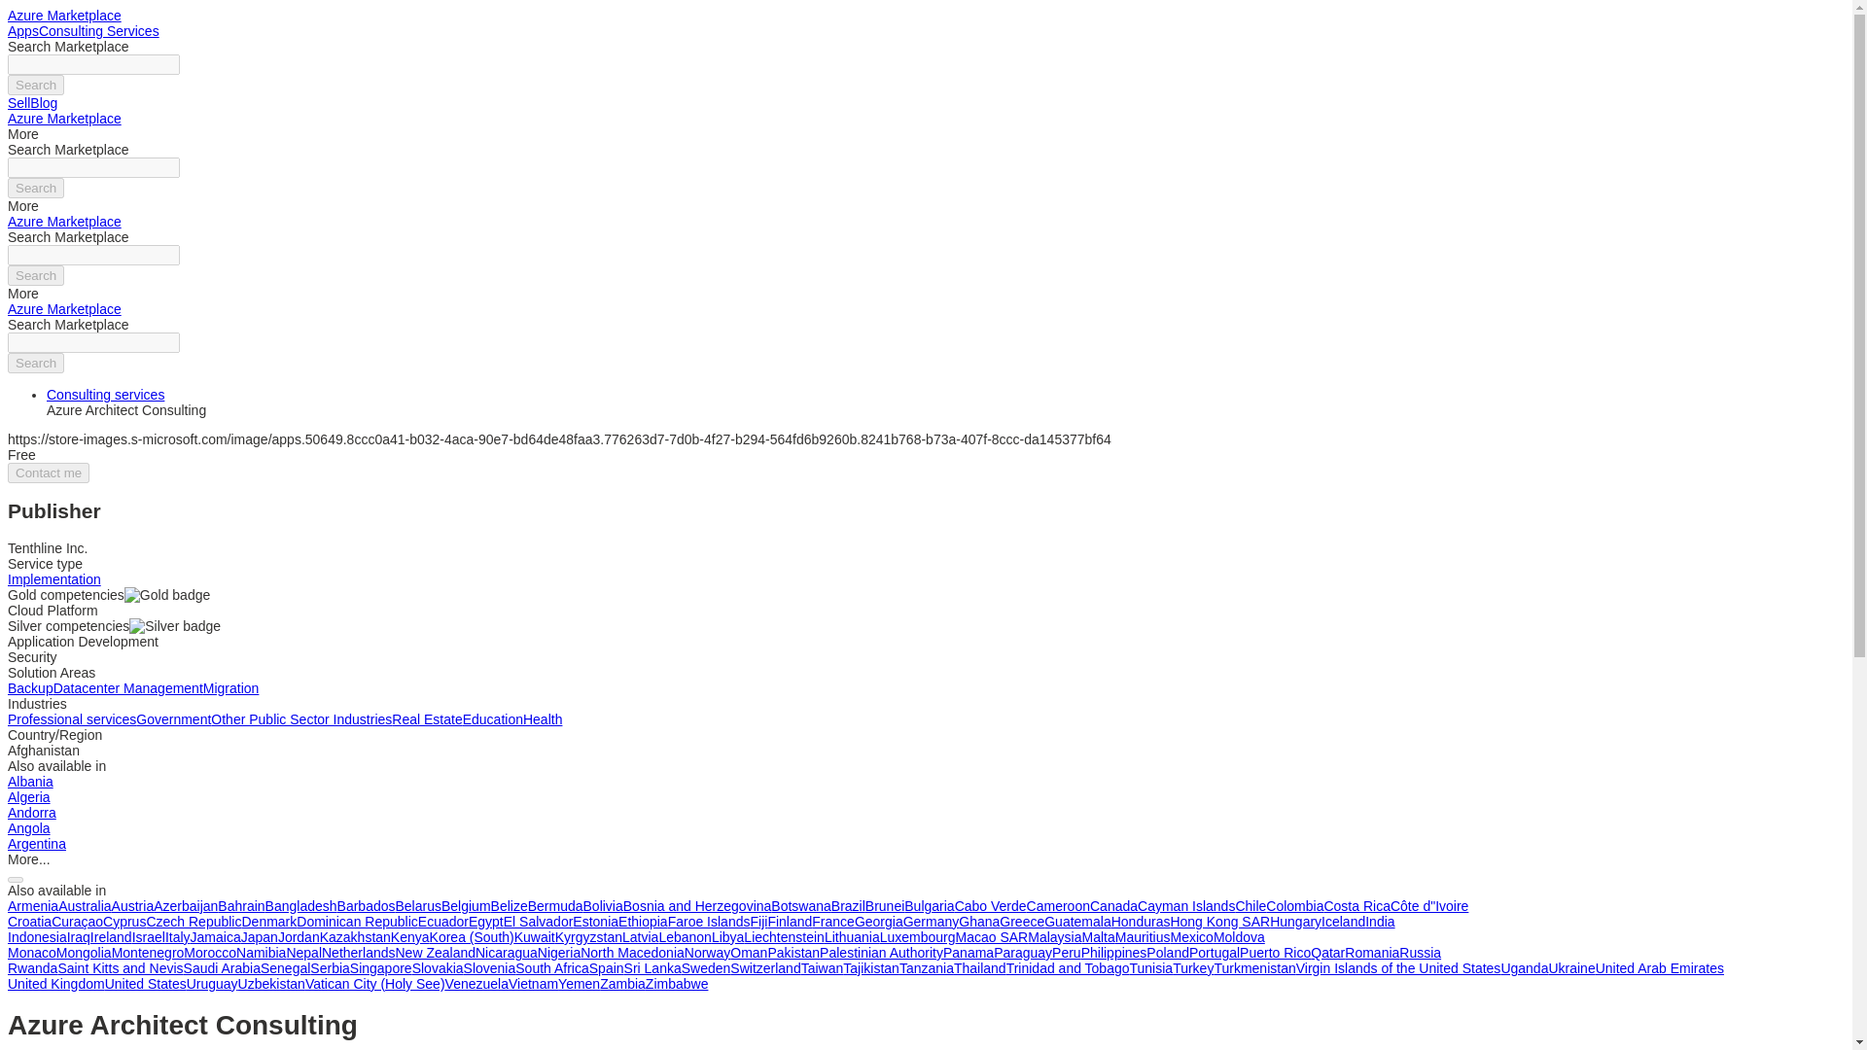 The height and width of the screenshot is (1050, 1867). Describe the element at coordinates (64, 119) in the screenshot. I see `Azure Marketplace` at that location.